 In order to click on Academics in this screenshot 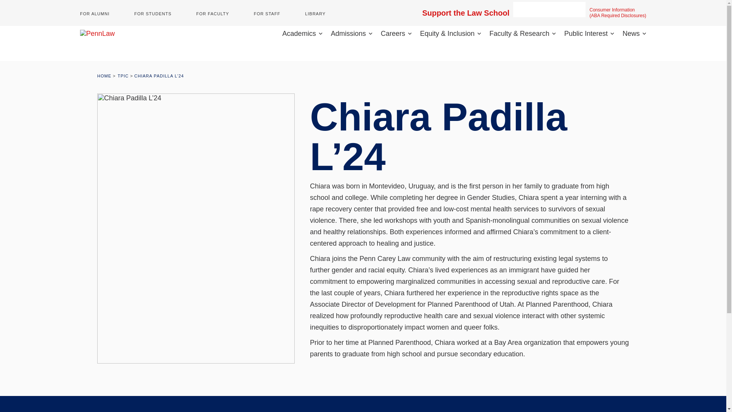, I will do `click(303, 34)`.